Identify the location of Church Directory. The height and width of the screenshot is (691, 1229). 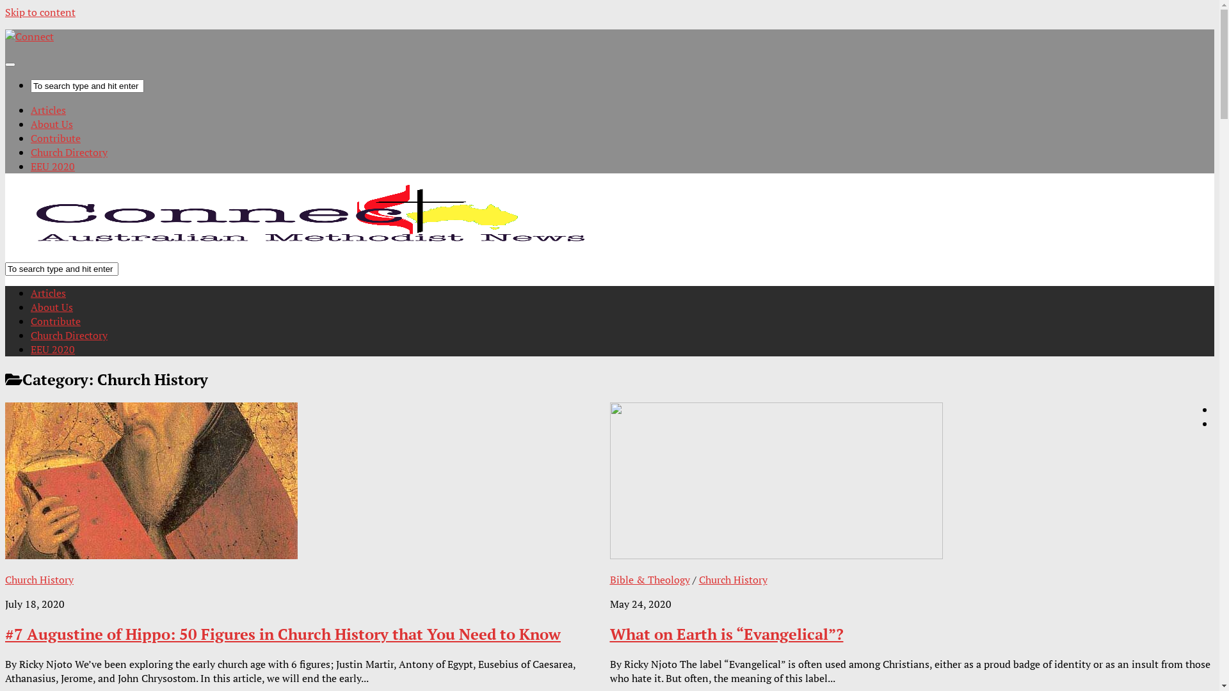
(69, 335).